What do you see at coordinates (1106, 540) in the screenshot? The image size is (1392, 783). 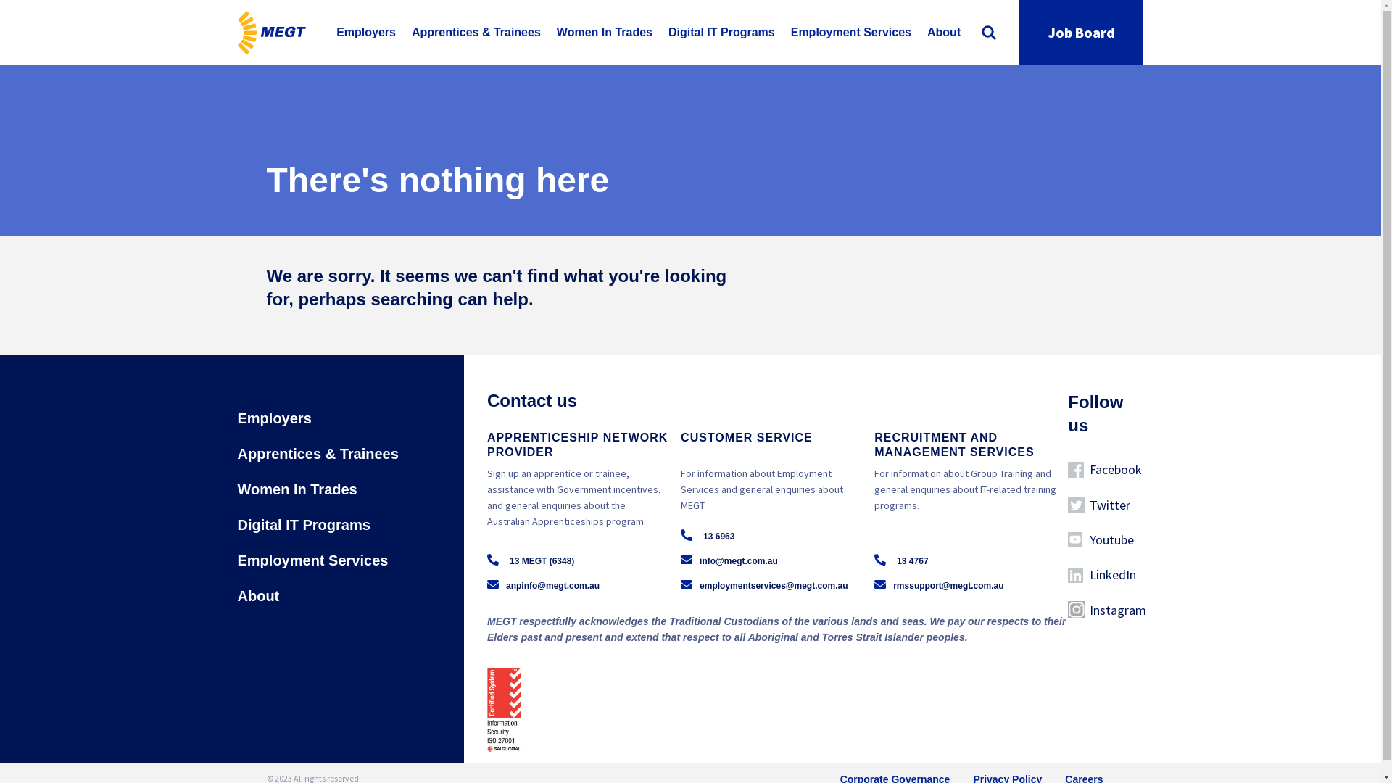 I see `Youtube` at bounding box center [1106, 540].